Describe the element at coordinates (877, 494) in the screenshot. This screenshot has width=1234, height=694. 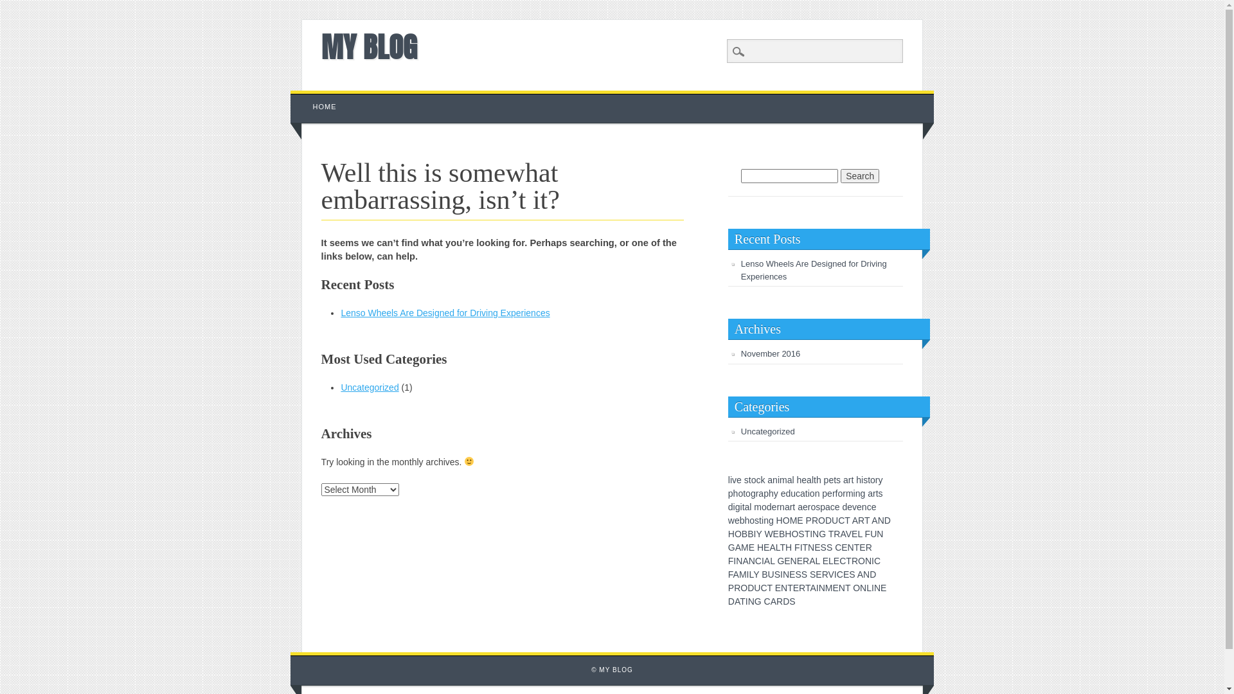
I see `t` at that location.